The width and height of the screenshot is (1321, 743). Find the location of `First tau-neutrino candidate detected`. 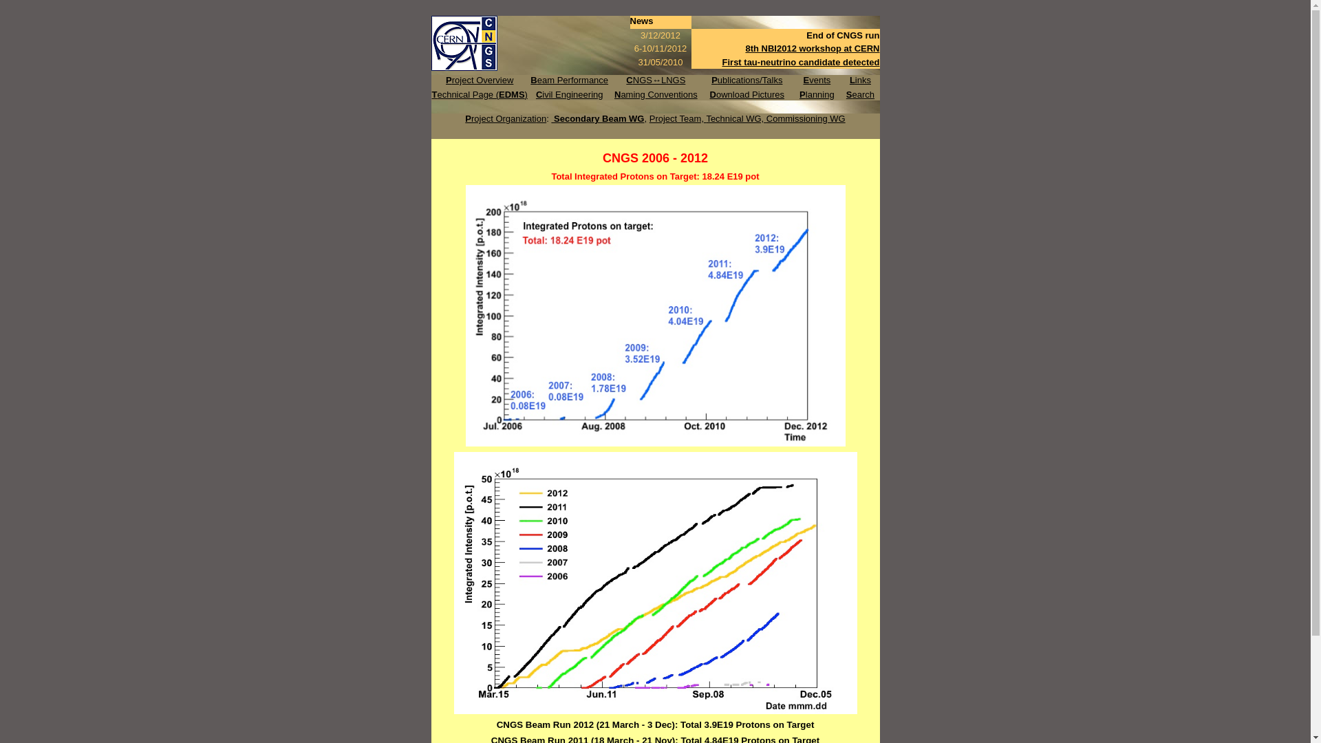

First tau-neutrino candidate detected is located at coordinates (801, 62).